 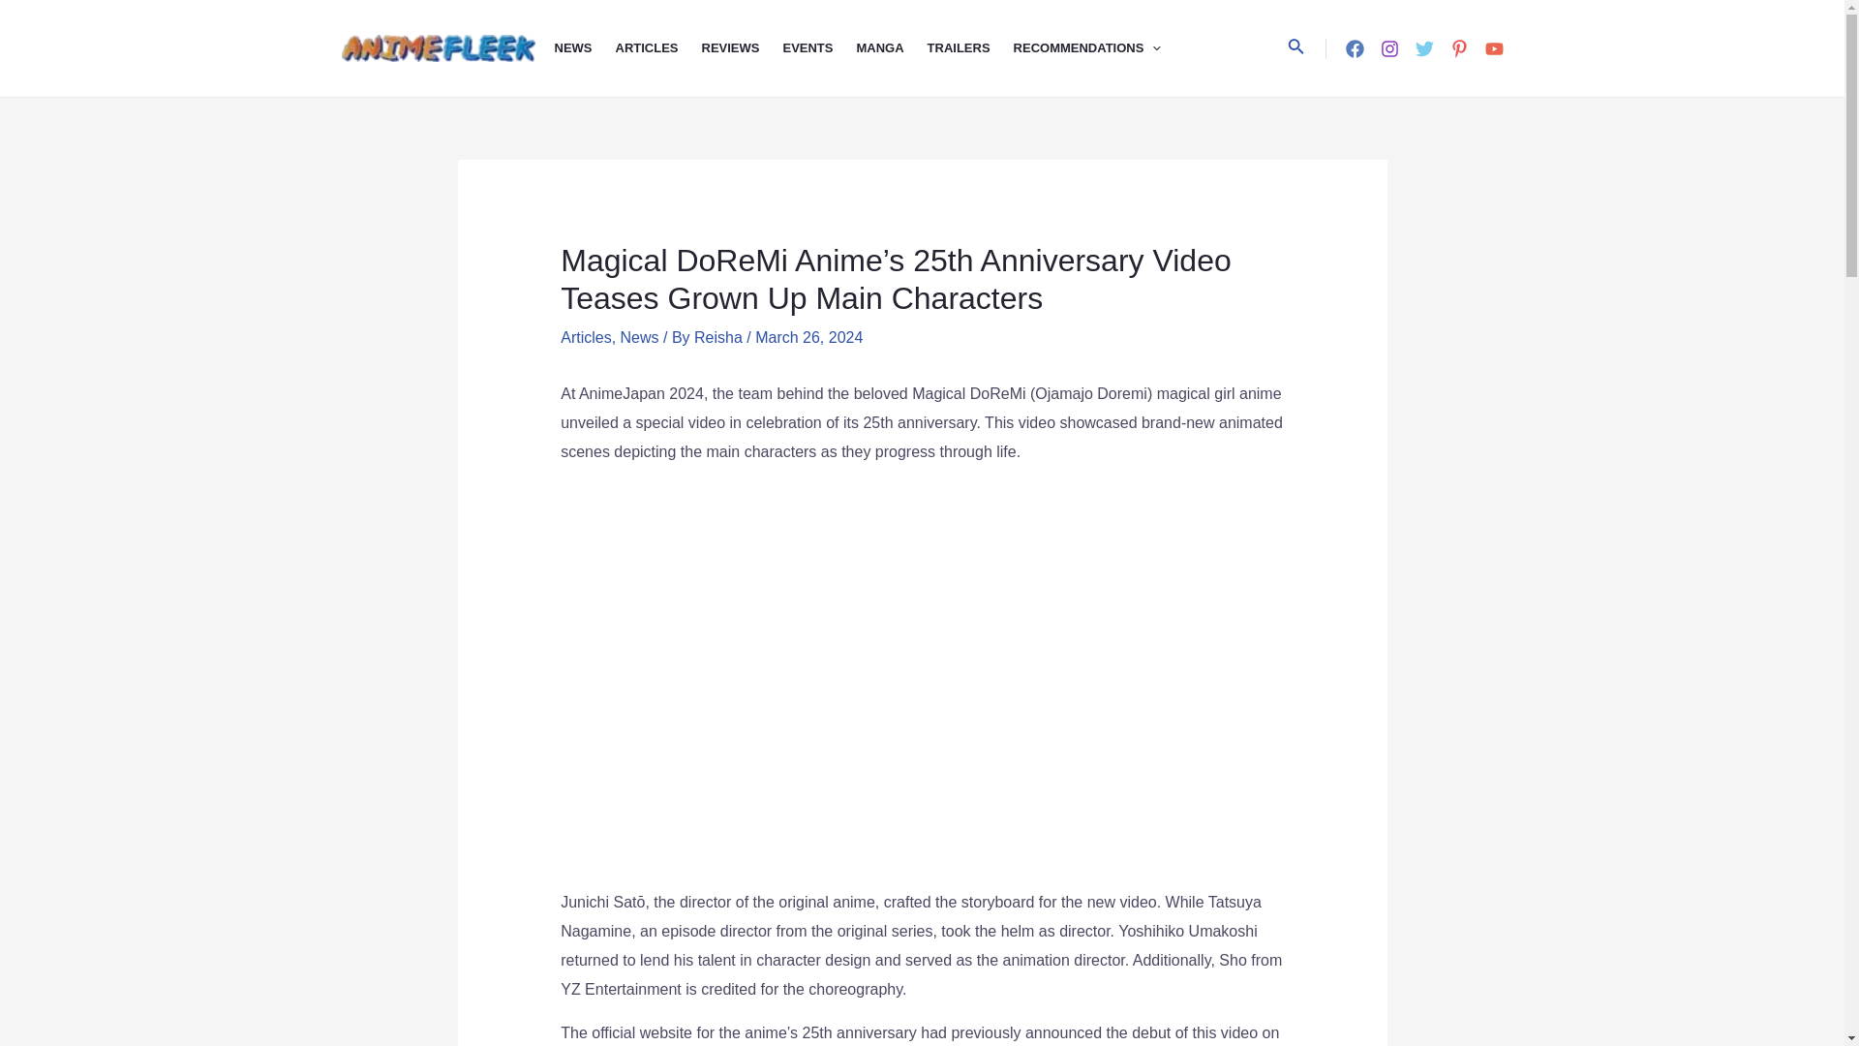 What do you see at coordinates (720, 337) in the screenshot?
I see `View all posts by Reisha` at bounding box center [720, 337].